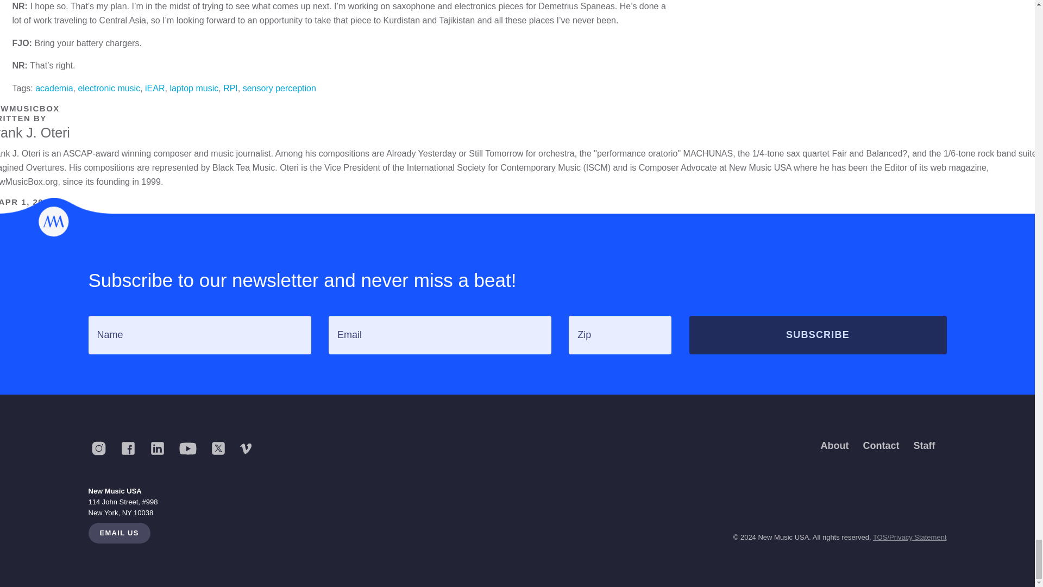 This screenshot has height=587, width=1043. Describe the element at coordinates (131, 448) in the screenshot. I see `New Music USA Facebook` at that location.